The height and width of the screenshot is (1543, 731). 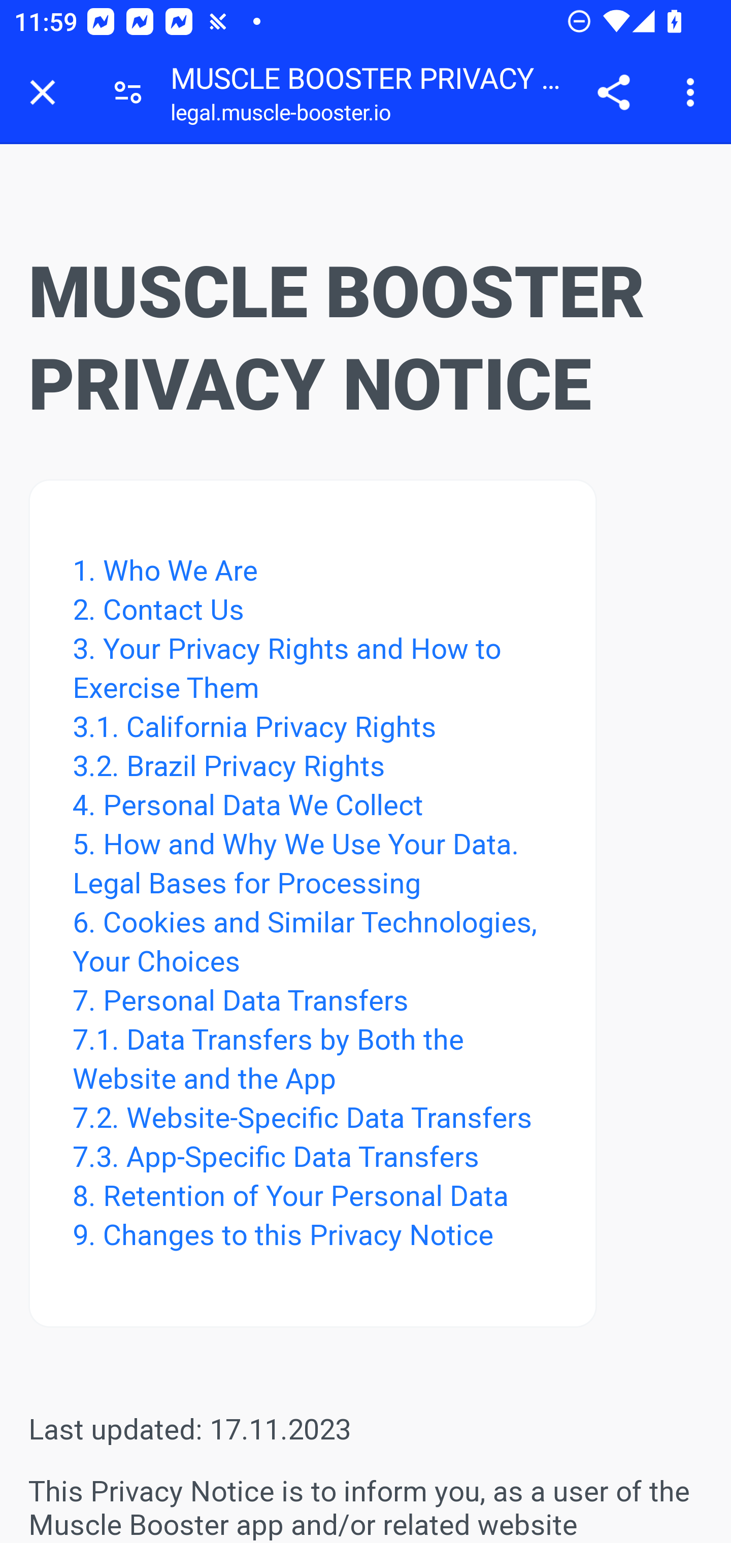 What do you see at coordinates (169, 570) in the screenshot?
I see `1. Who We Are ` at bounding box center [169, 570].